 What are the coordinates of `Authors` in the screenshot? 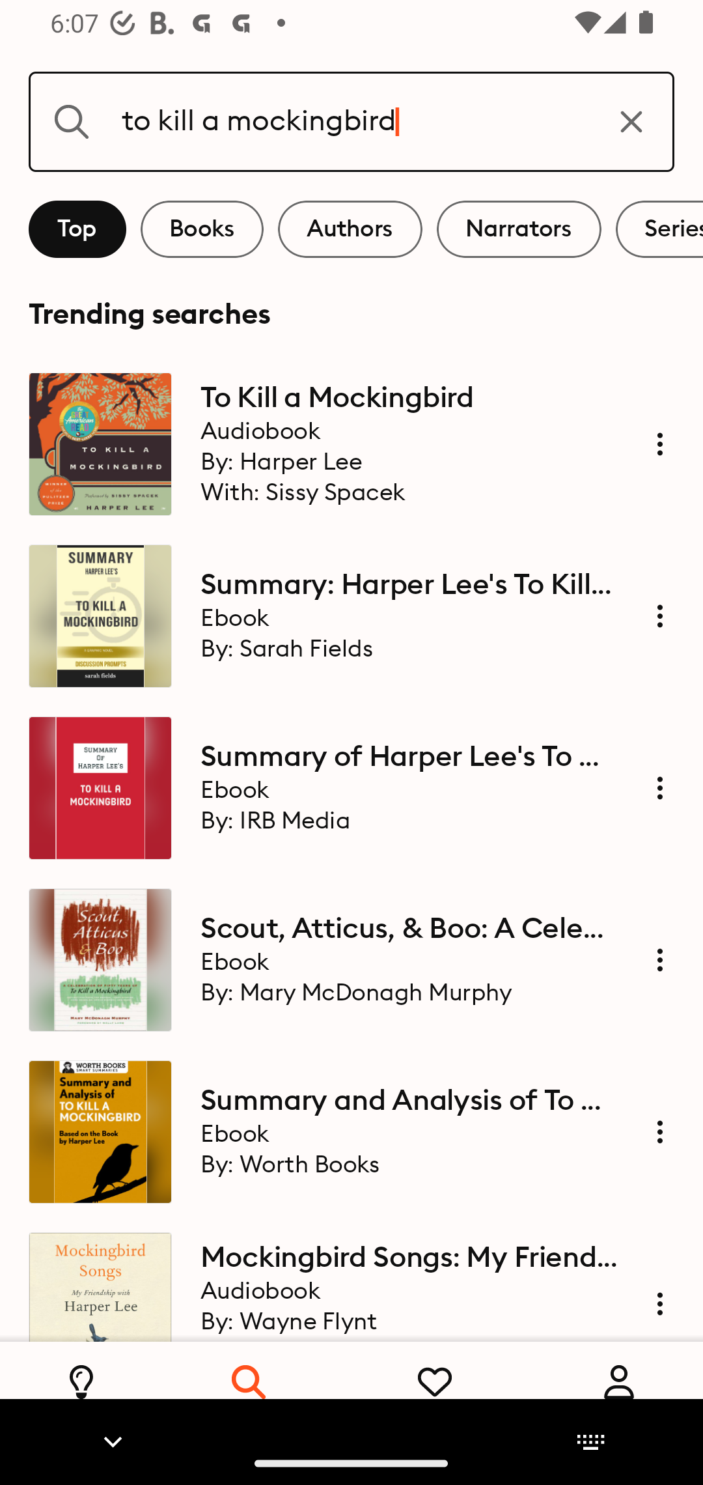 It's located at (350, 229).